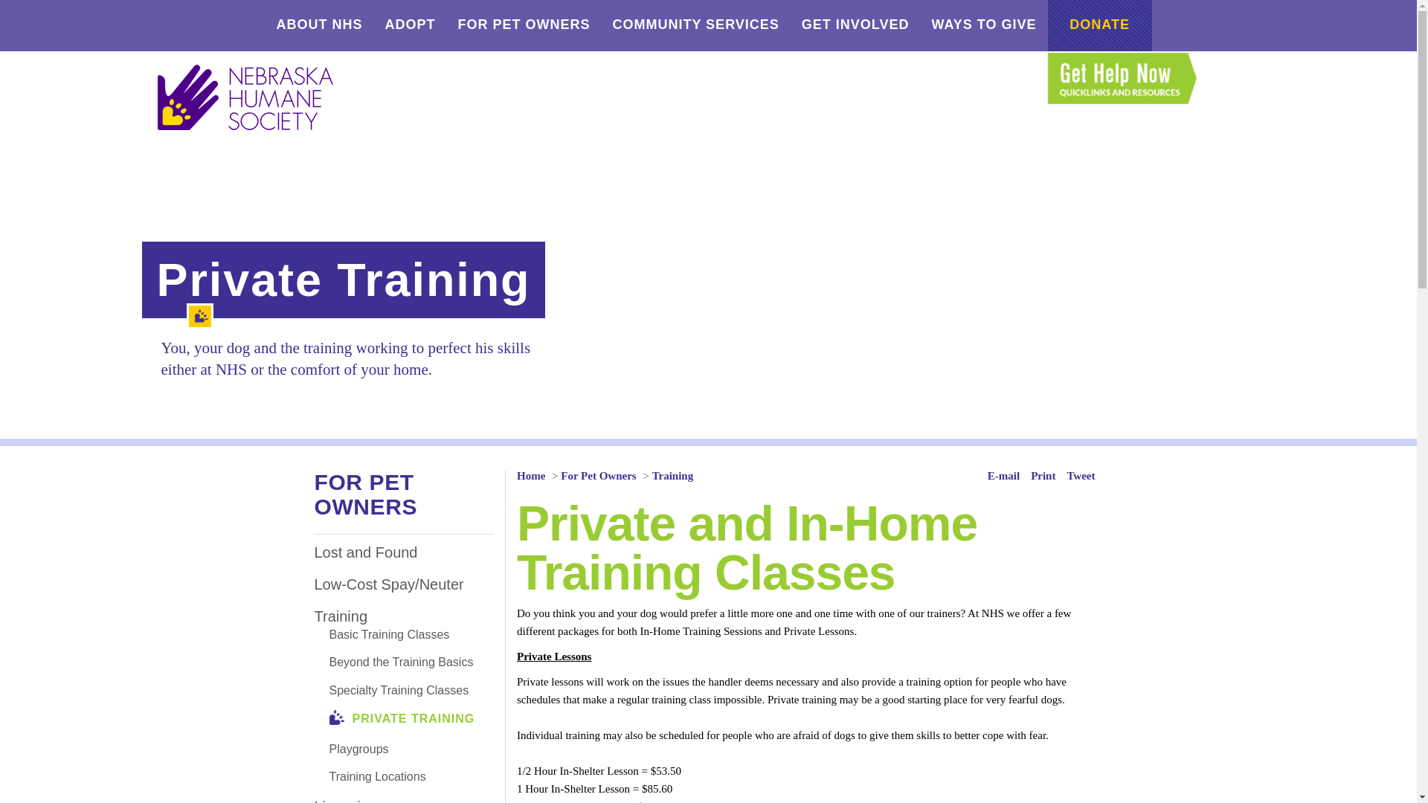 The height and width of the screenshot is (803, 1428). I want to click on ADOPT, so click(409, 25).